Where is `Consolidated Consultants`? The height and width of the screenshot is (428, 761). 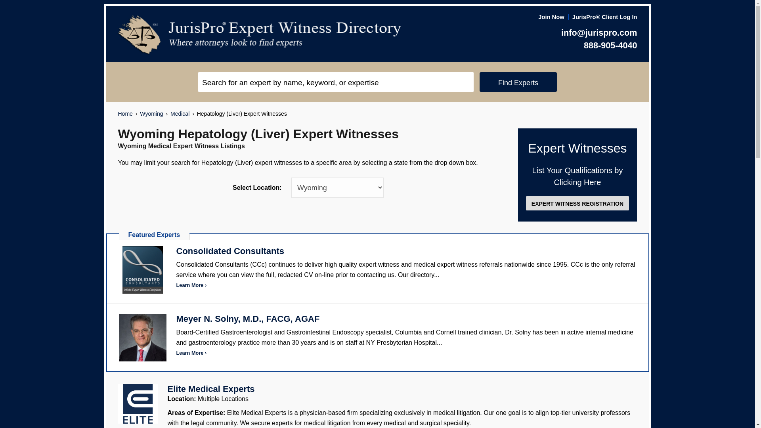
Consolidated Consultants is located at coordinates (143, 269).